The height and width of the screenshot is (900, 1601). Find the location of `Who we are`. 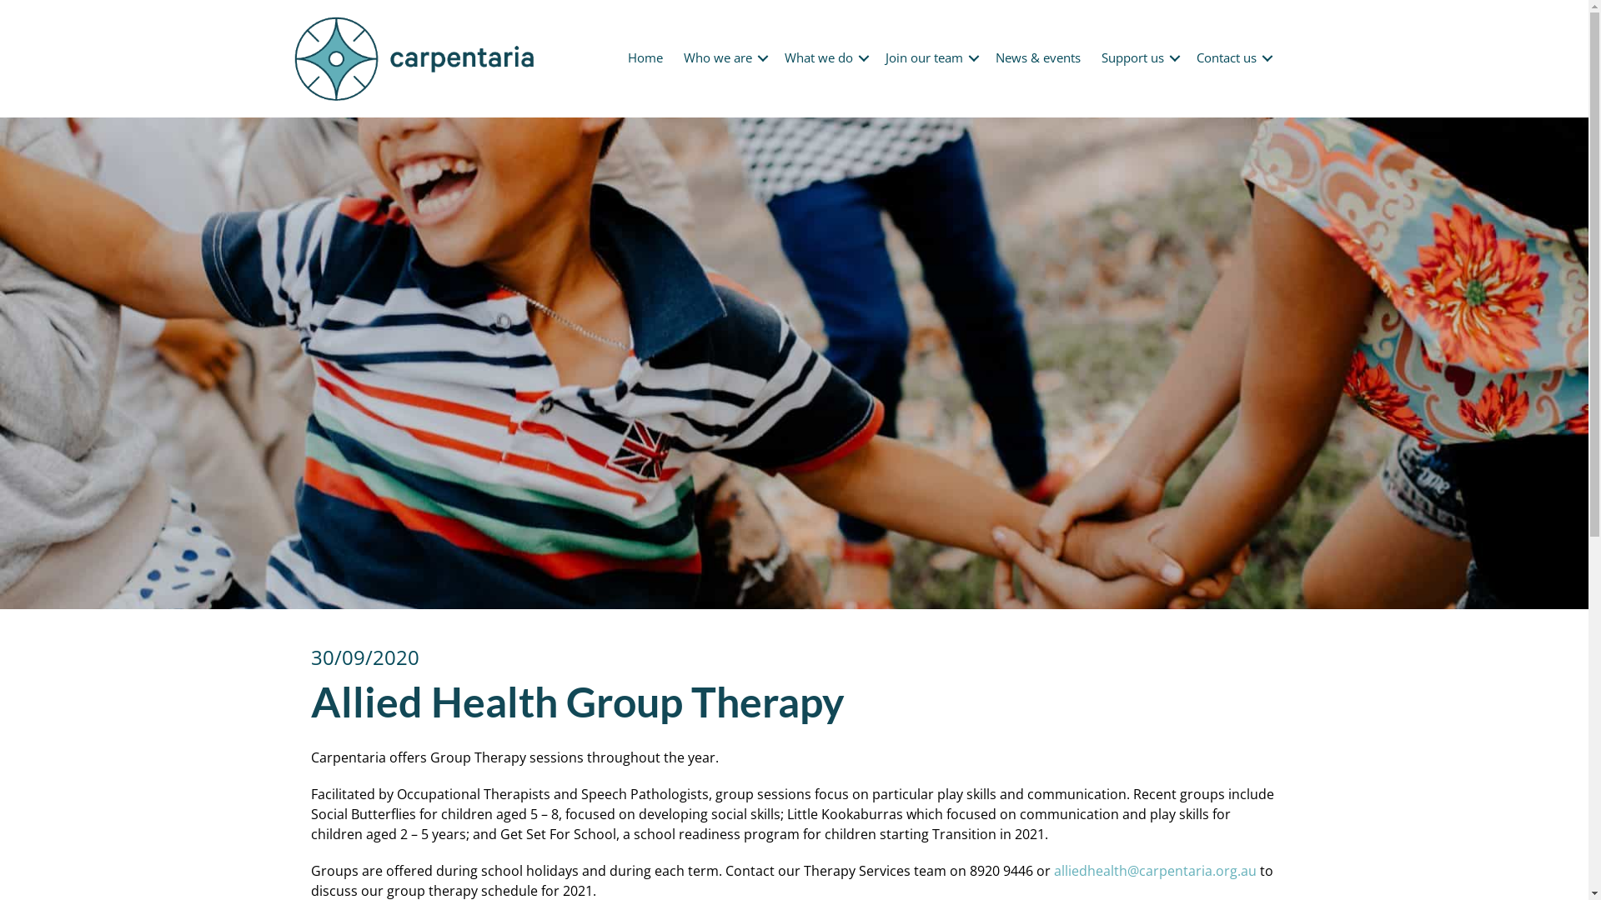

Who we are is located at coordinates (724, 58).